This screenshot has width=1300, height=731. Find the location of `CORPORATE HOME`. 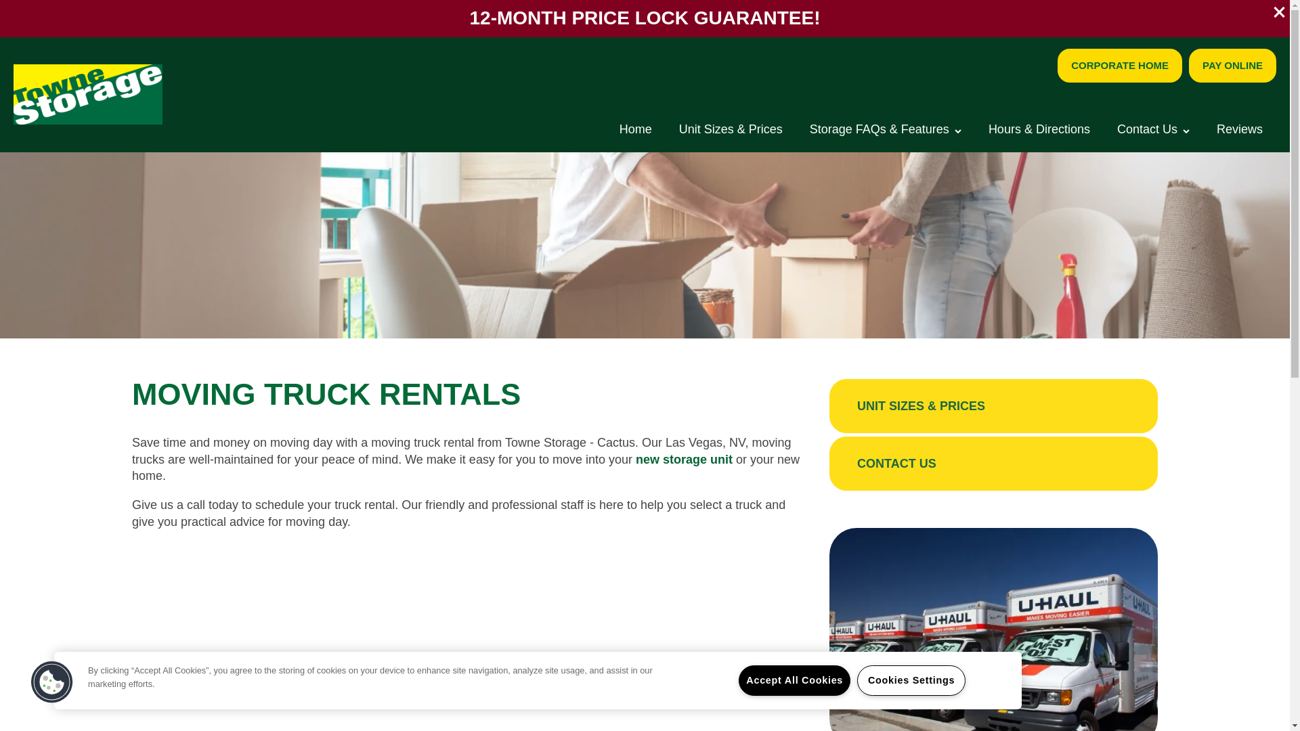

CORPORATE HOME is located at coordinates (1120, 66).